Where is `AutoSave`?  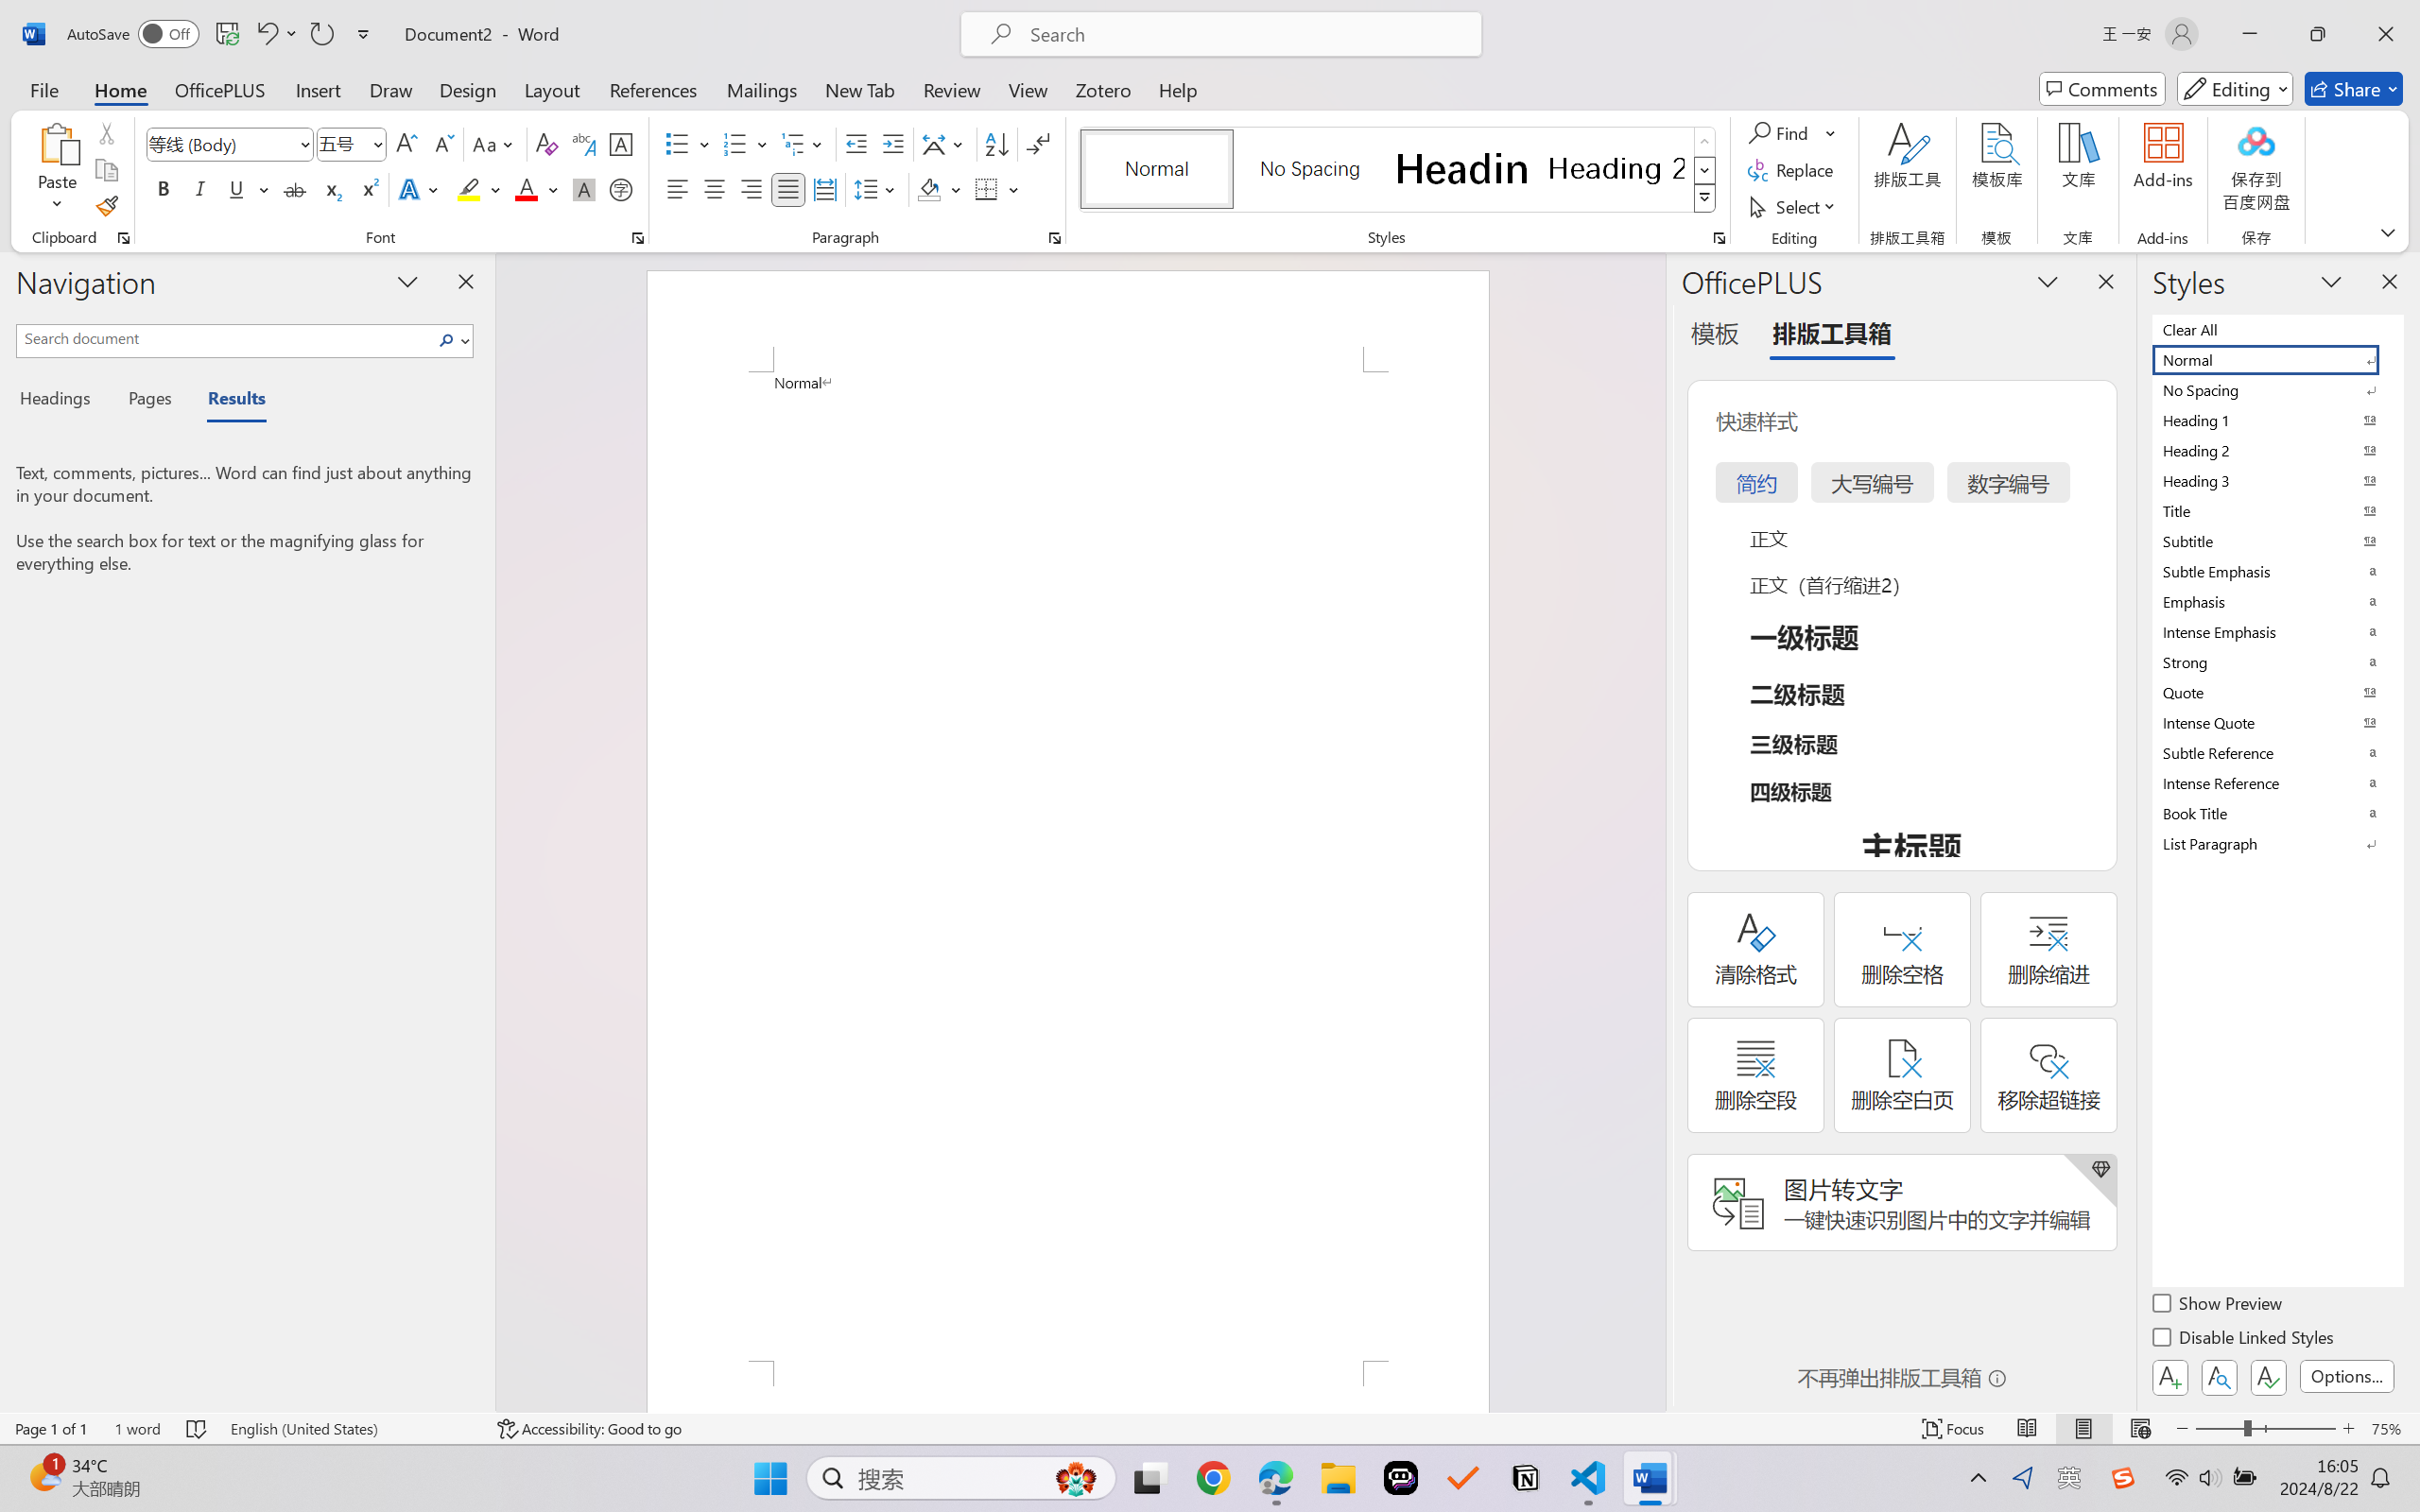 AutoSave is located at coordinates (134, 34).